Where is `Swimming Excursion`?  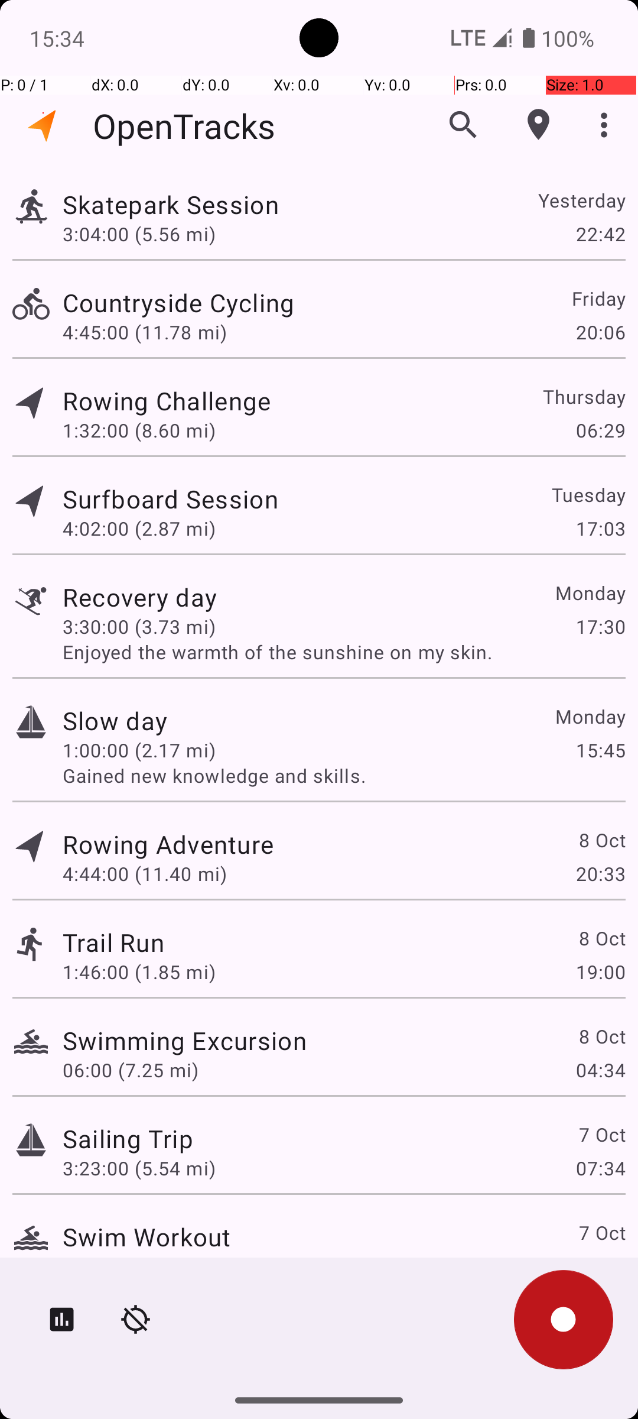 Swimming Excursion is located at coordinates (184, 1040).